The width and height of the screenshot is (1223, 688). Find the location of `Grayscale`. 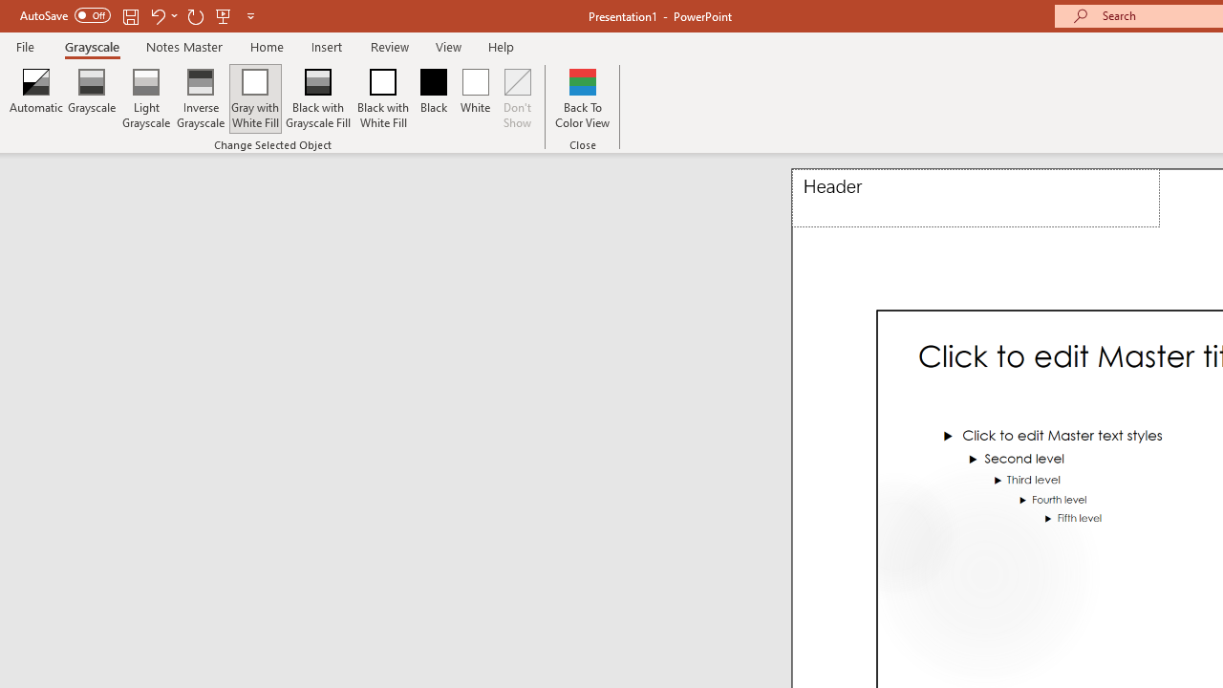

Grayscale is located at coordinates (92, 97).